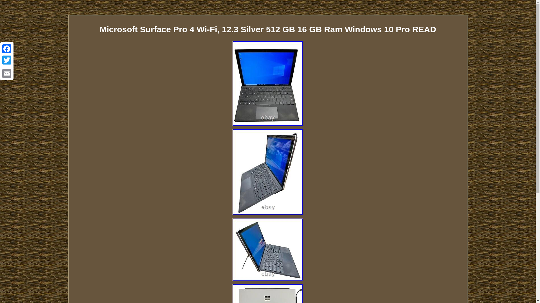 The height and width of the screenshot is (303, 540). Describe the element at coordinates (7, 49) in the screenshot. I see `Facebook` at that location.